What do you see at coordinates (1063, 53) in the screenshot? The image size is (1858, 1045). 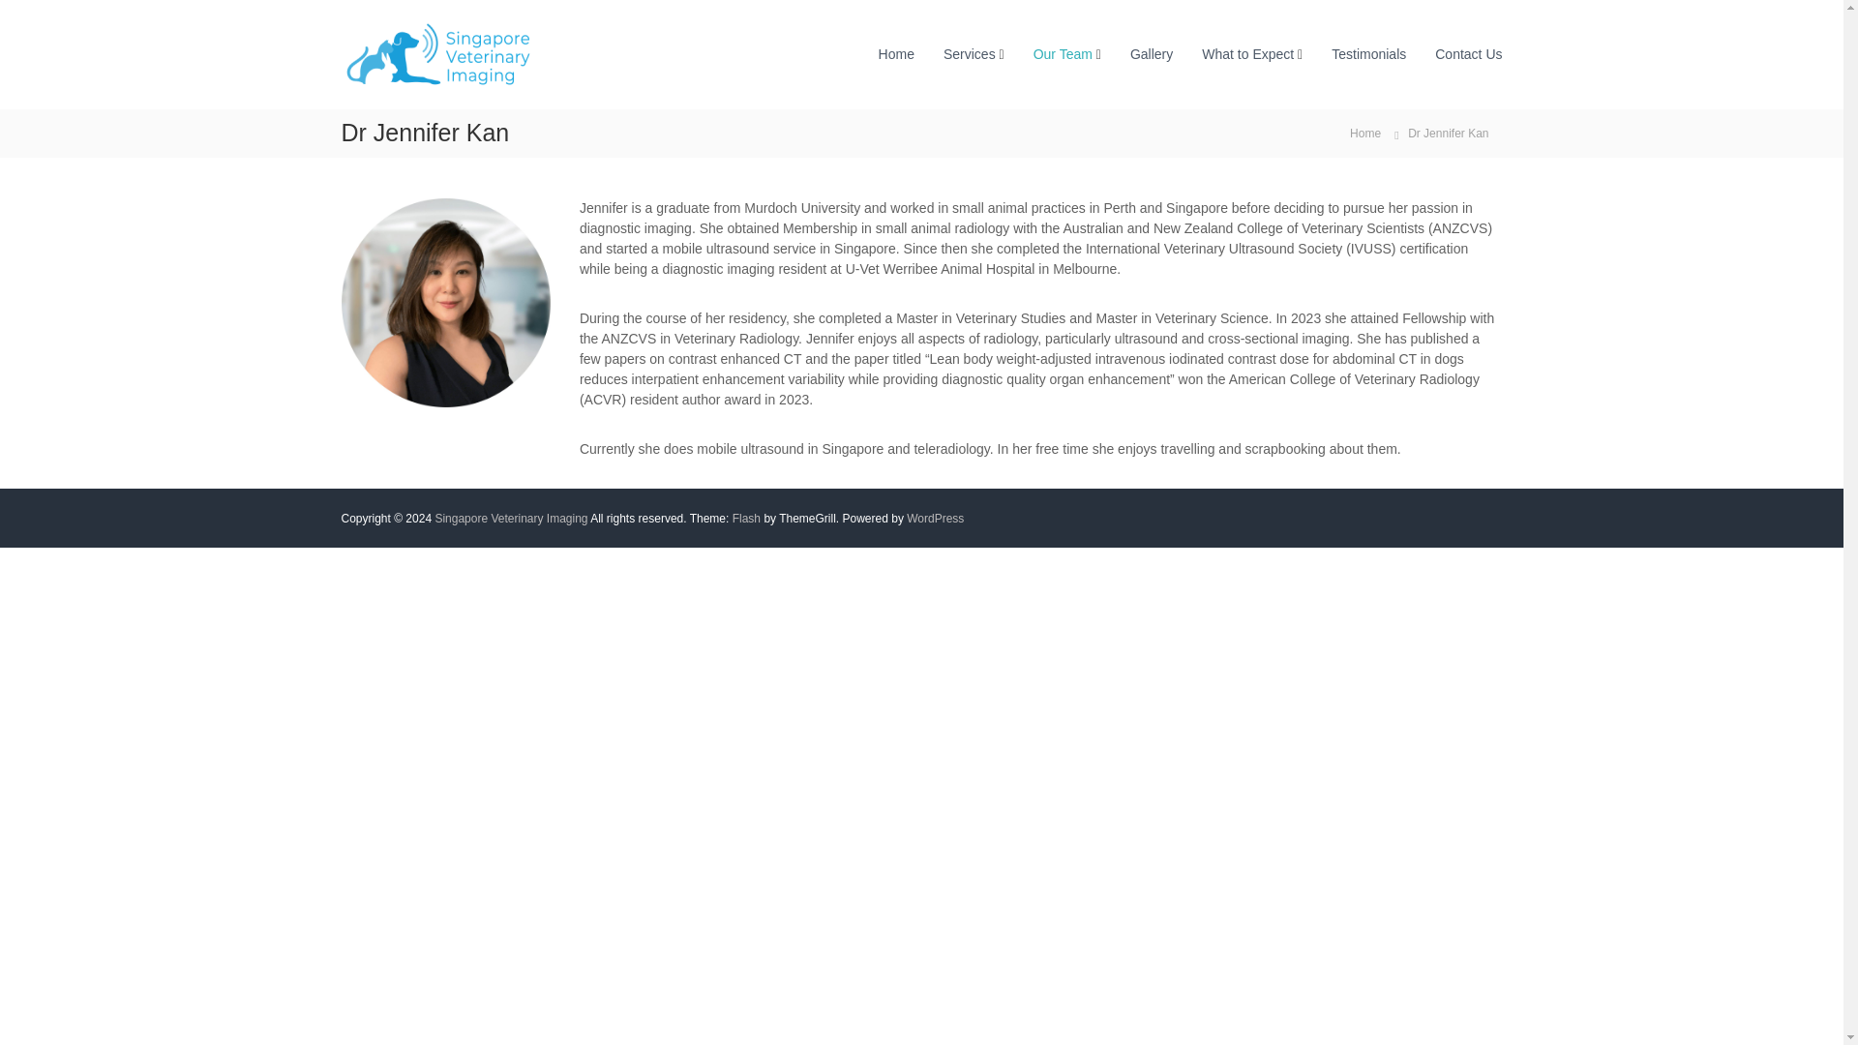 I see `Our Team` at bounding box center [1063, 53].